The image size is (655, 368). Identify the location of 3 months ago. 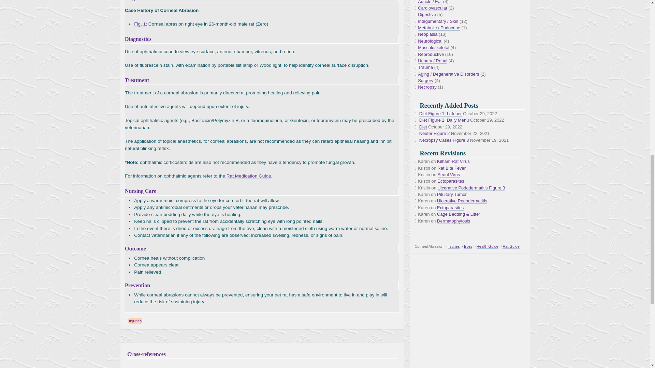
(462, 201).